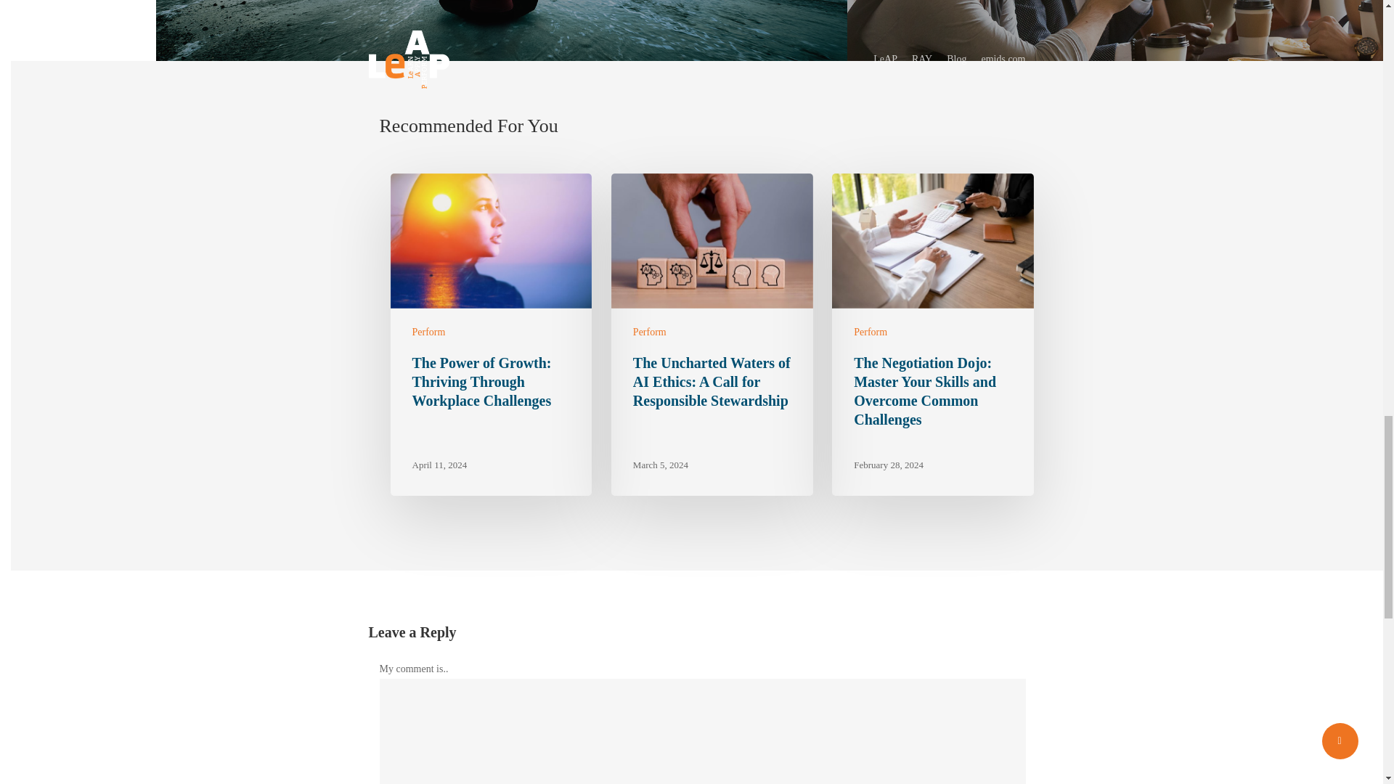 Image resolution: width=1394 pixels, height=784 pixels. I want to click on Perform, so click(429, 332).